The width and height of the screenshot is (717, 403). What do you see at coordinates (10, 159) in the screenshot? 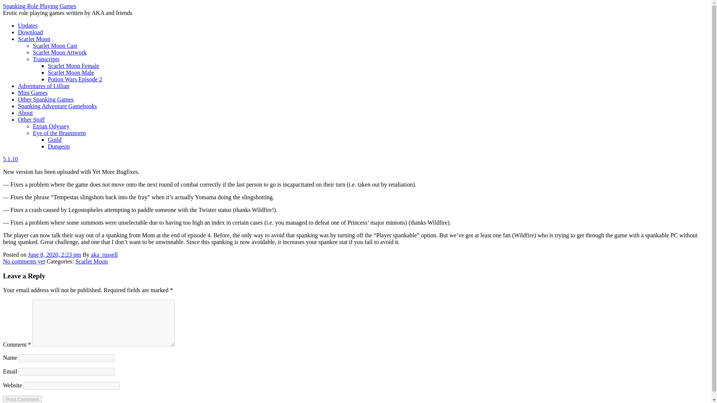
I see `5.1.10` at bounding box center [10, 159].